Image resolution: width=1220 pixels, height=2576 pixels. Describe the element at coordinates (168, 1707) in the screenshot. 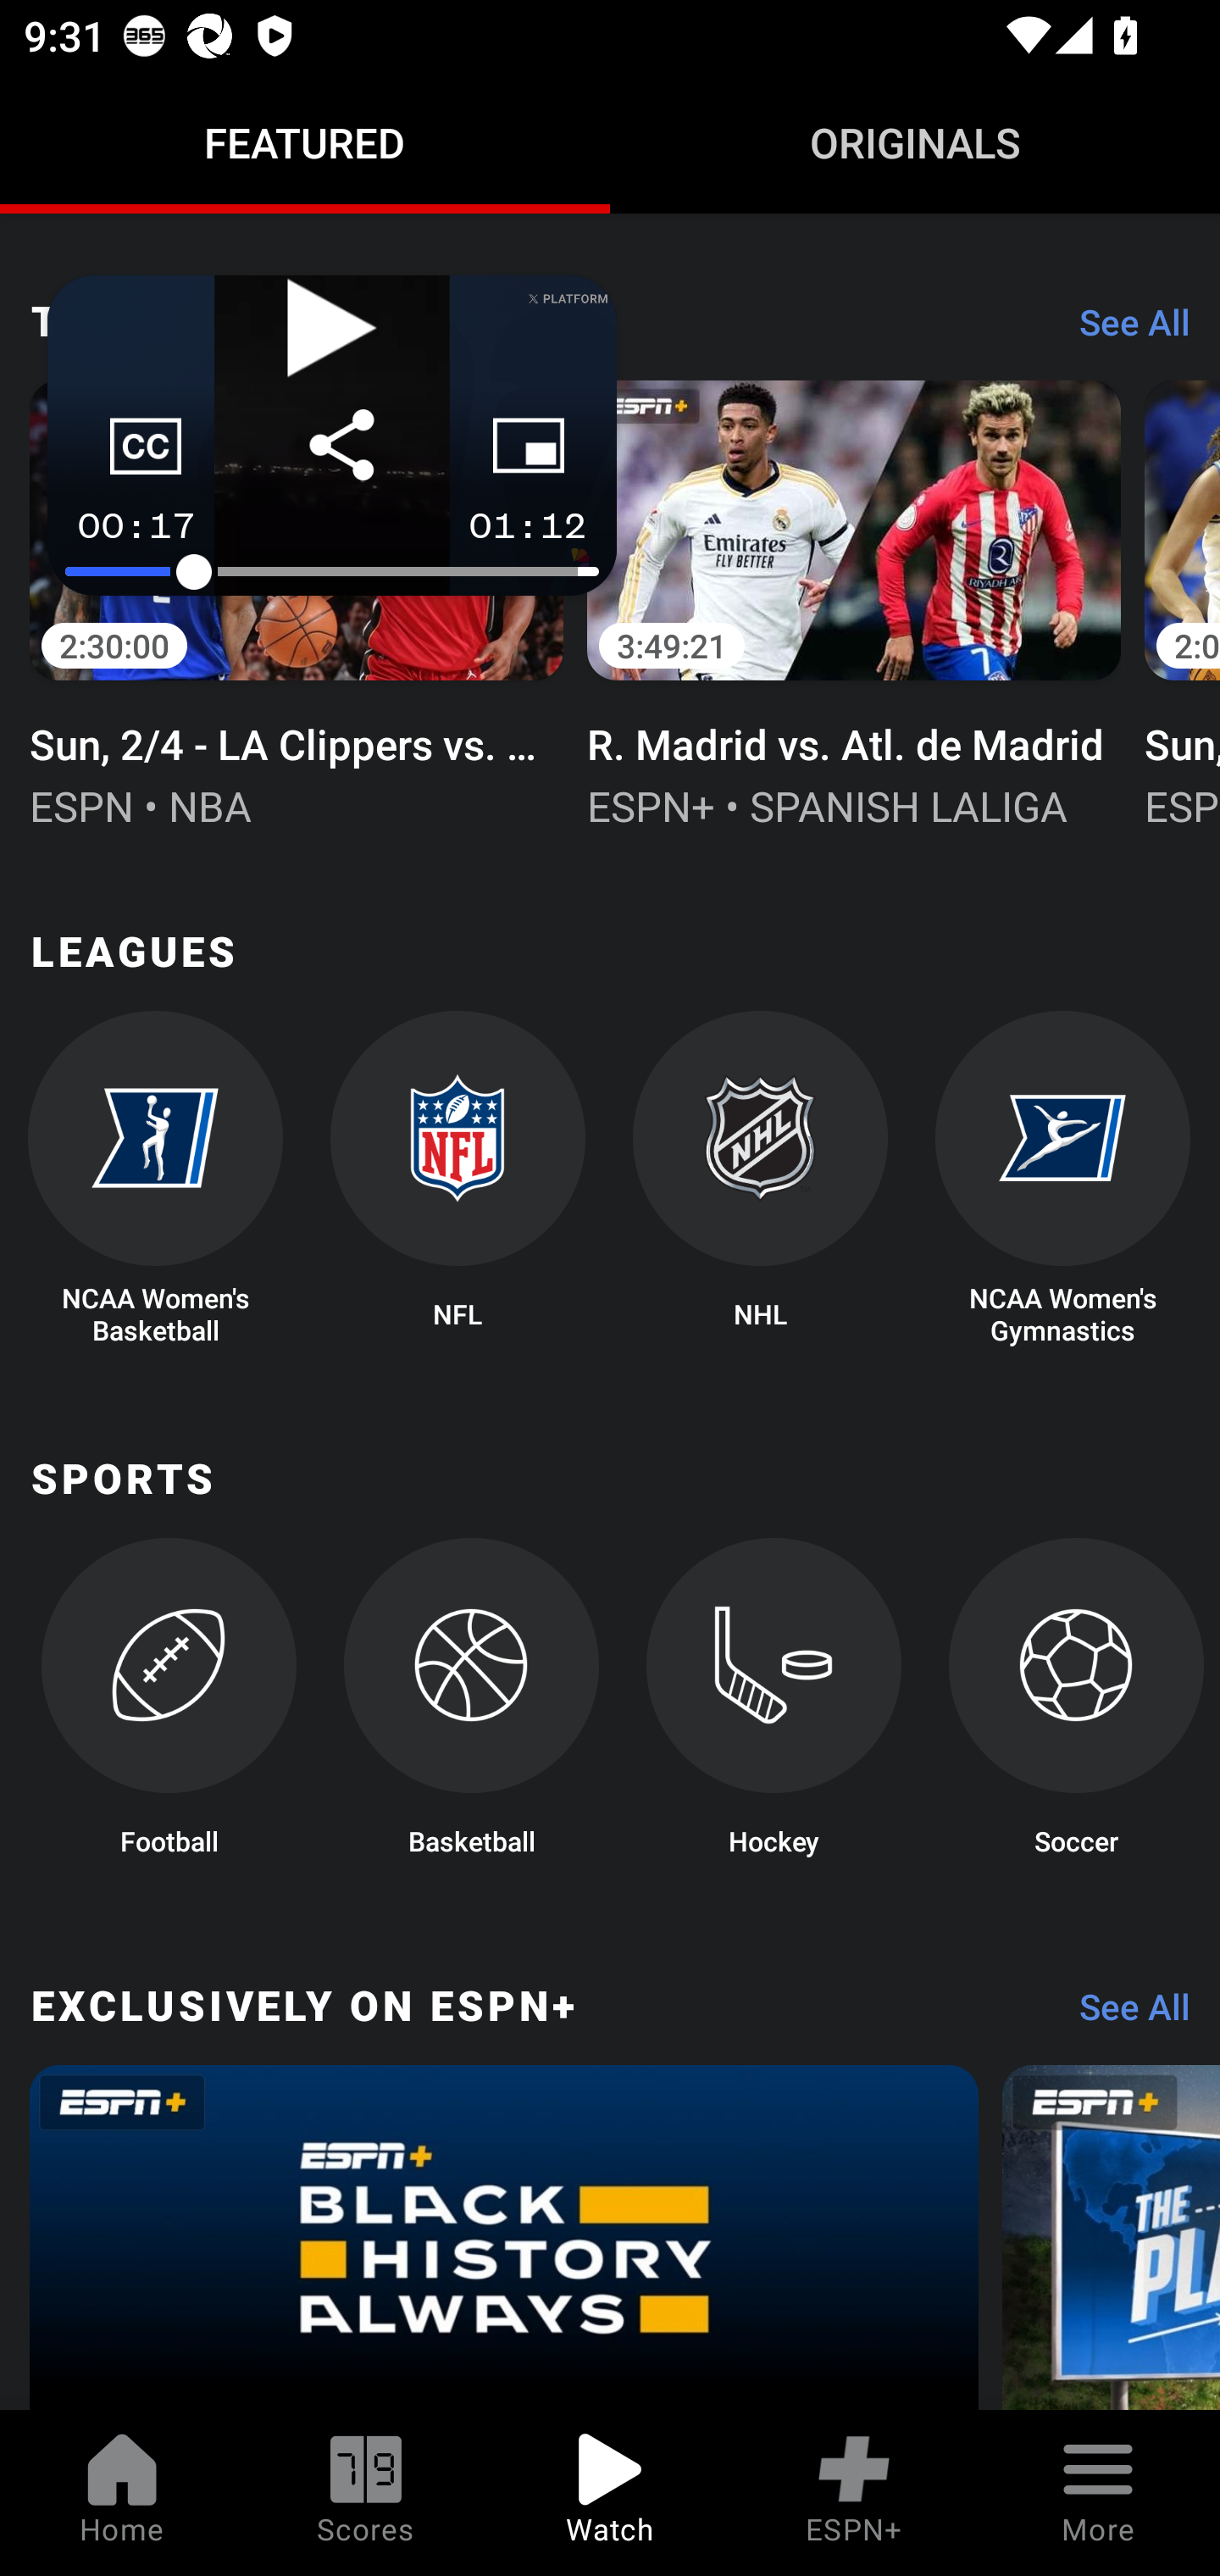

I see `Football` at that location.